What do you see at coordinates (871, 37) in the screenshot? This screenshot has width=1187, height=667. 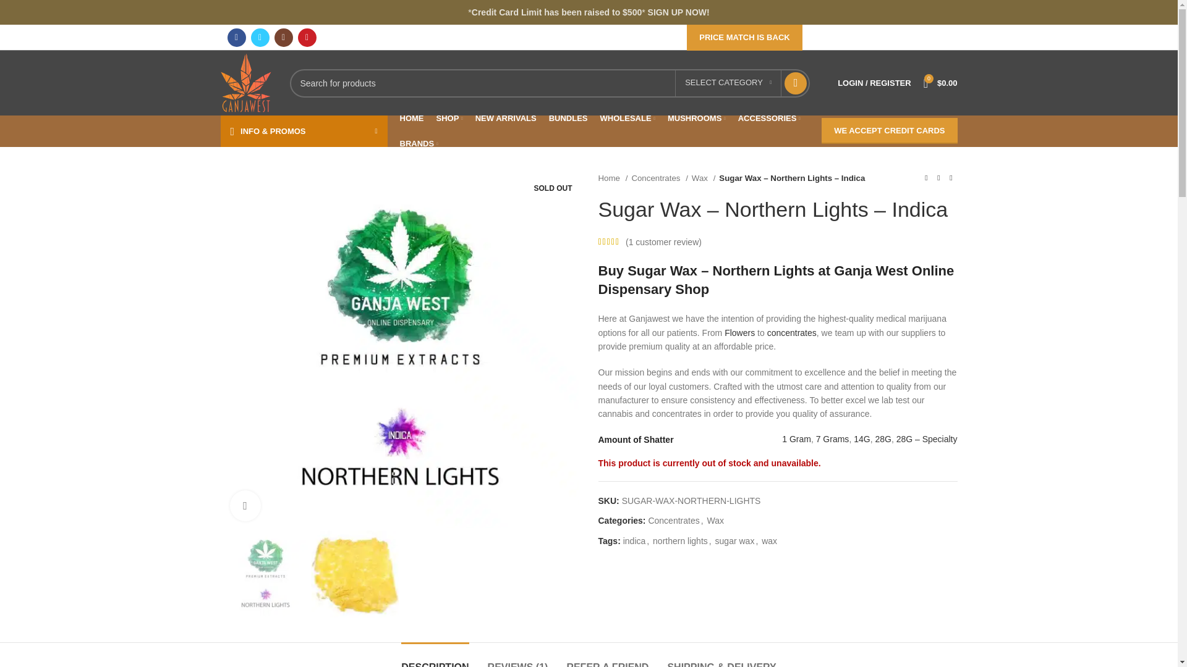 I see `CONTACT` at bounding box center [871, 37].